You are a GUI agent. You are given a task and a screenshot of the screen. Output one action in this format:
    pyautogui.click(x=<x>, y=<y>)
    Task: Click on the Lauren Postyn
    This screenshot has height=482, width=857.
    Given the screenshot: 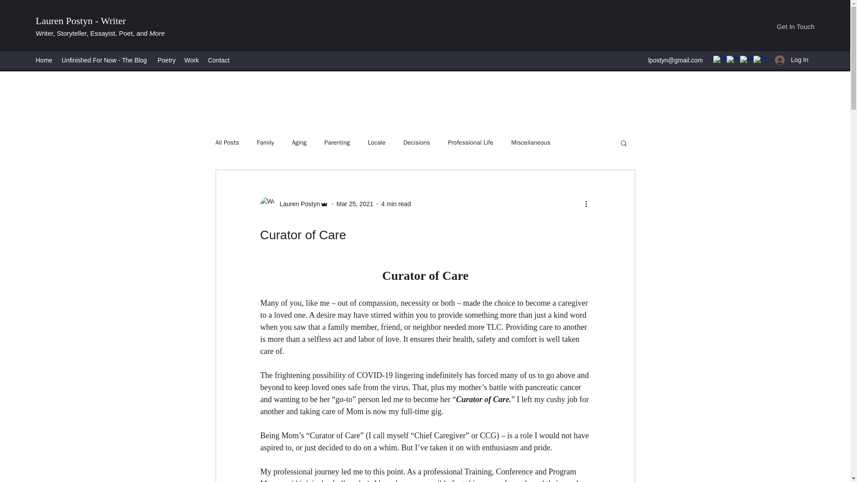 What is the action you would take?
    pyautogui.click(x=294, y=204)
    